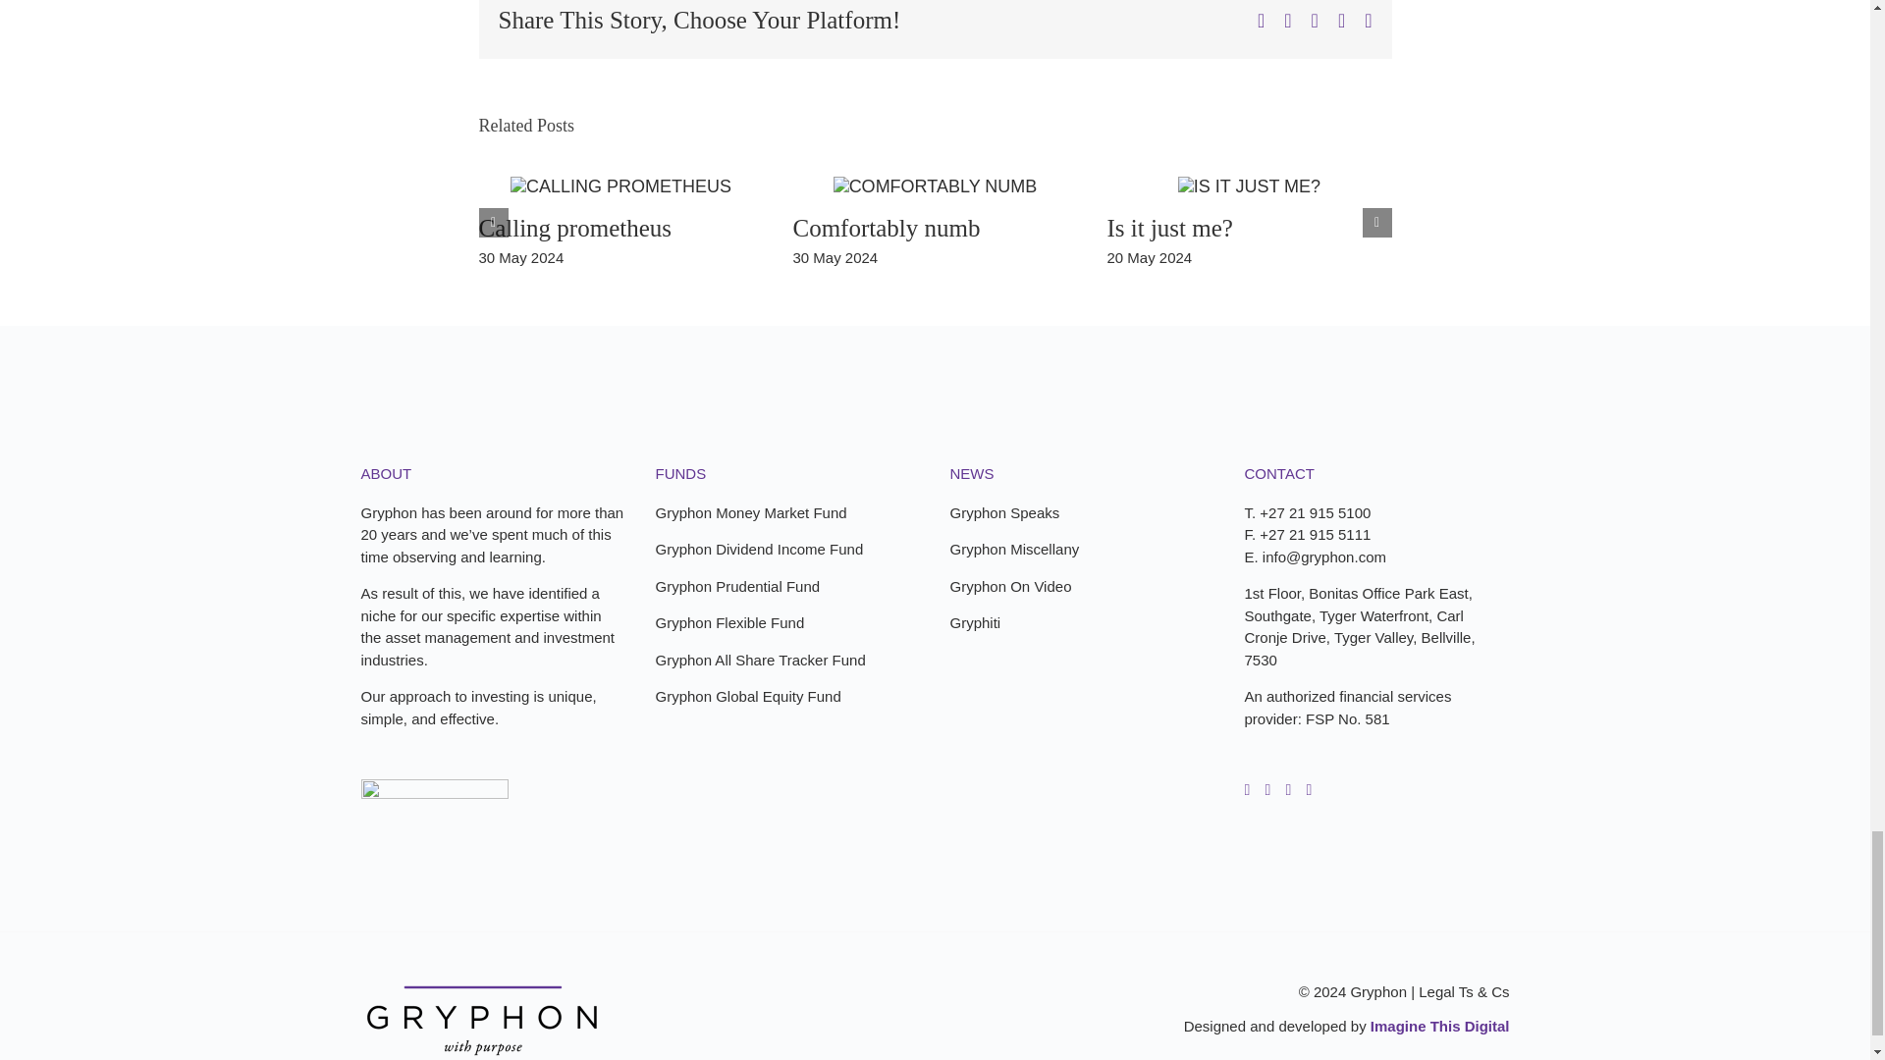  What do you see at coordinates (575, 229) in the screenshot?
I see `CALLING PROMETHEUS` at bounding box center [575, 229].